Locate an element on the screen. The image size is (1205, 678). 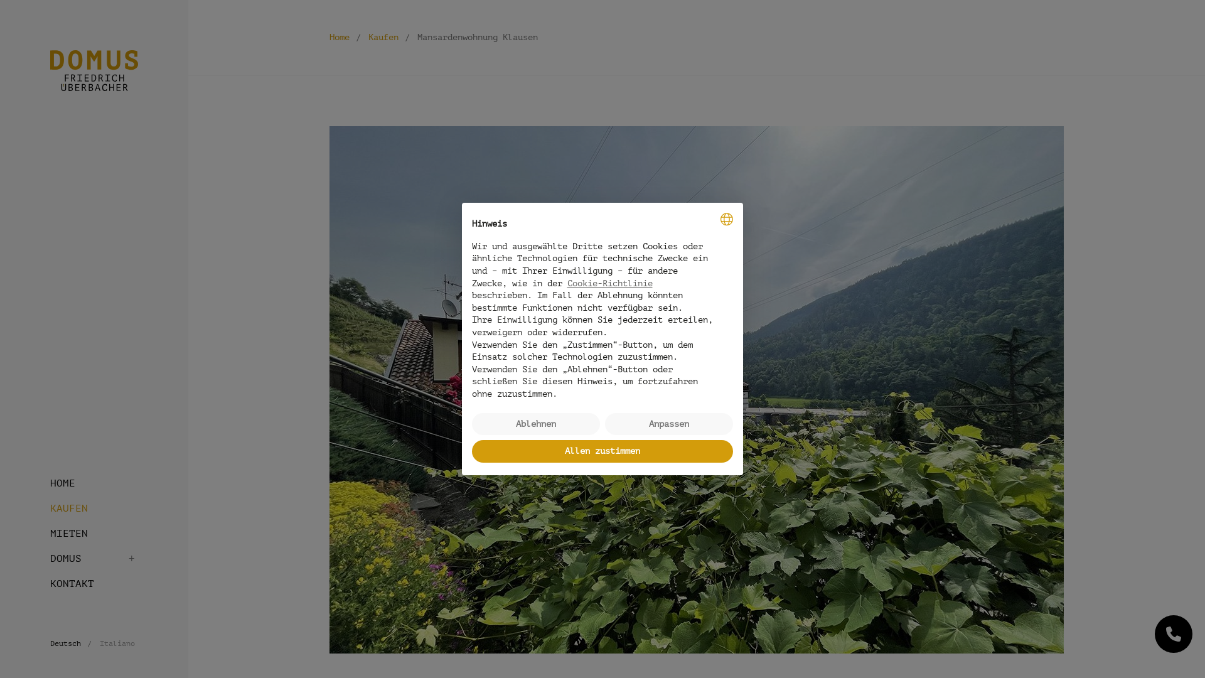
Cookie-Richtlinie is located at coordinates (610, 284).